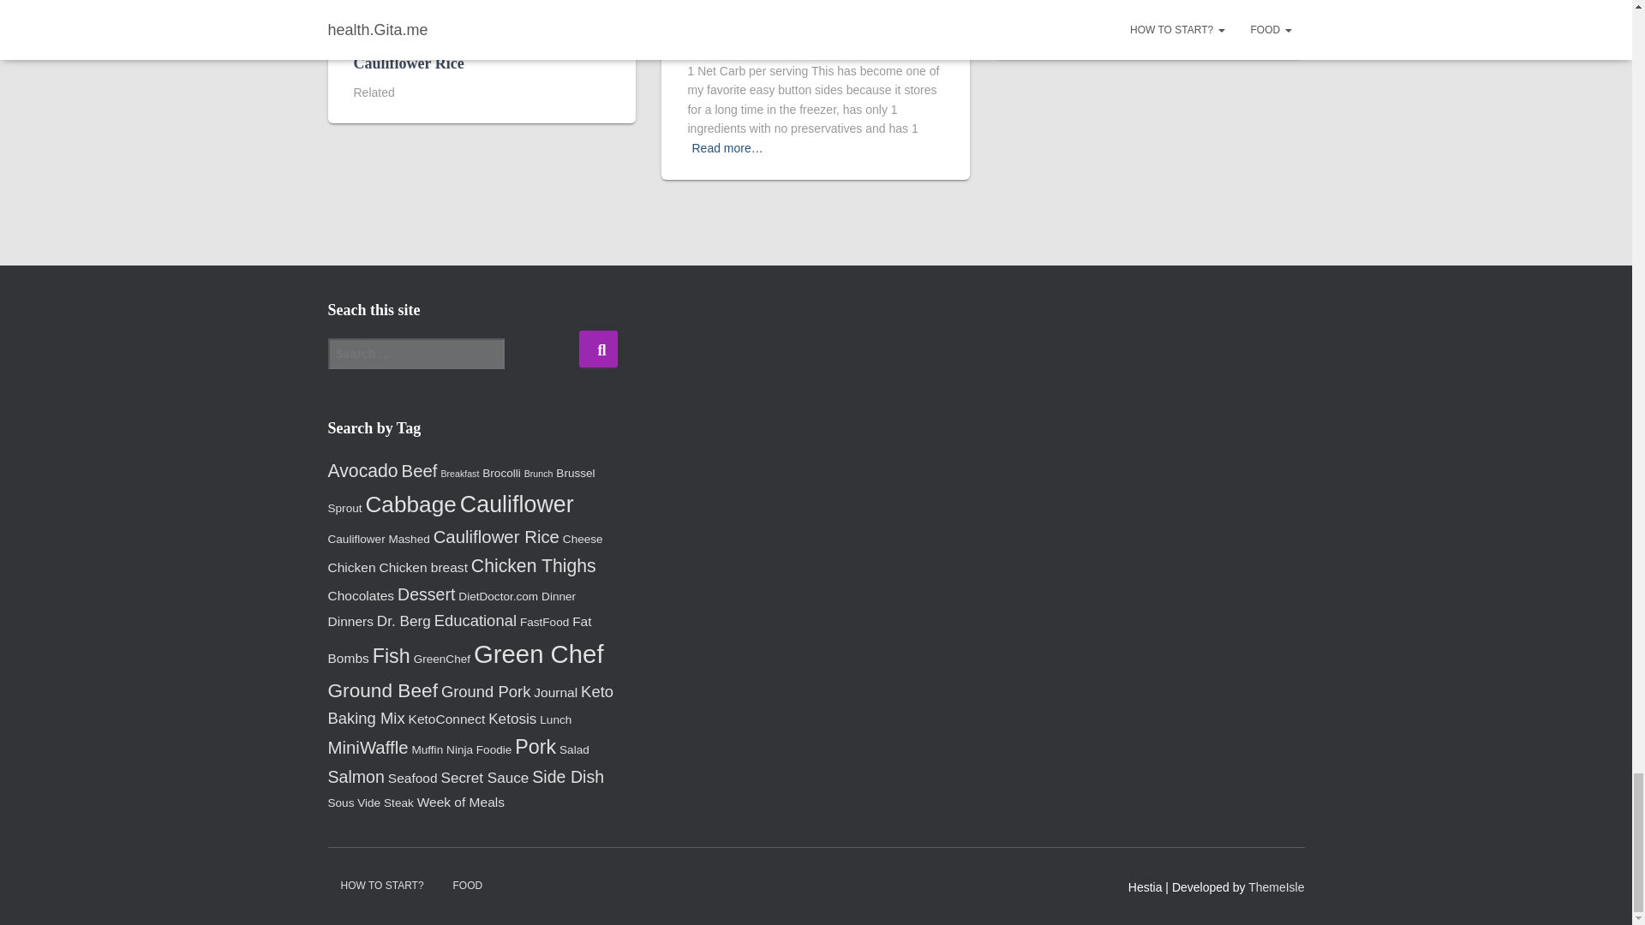 This screenshot has width=1645, height=925. I want to click on FOOD, so click(703, 13).